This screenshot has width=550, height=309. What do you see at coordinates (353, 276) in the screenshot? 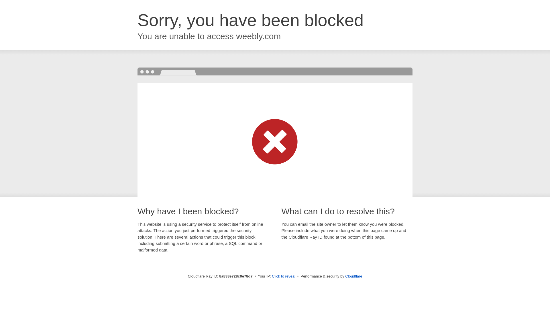
I see `Cloudflare` at bounding box center [353, 276].